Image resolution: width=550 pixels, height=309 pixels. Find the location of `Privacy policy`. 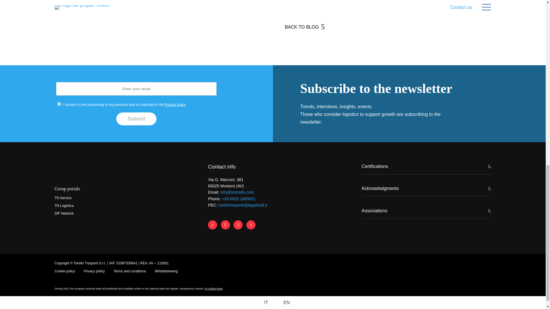

Privacy policy is located at coordinates (175, 104).